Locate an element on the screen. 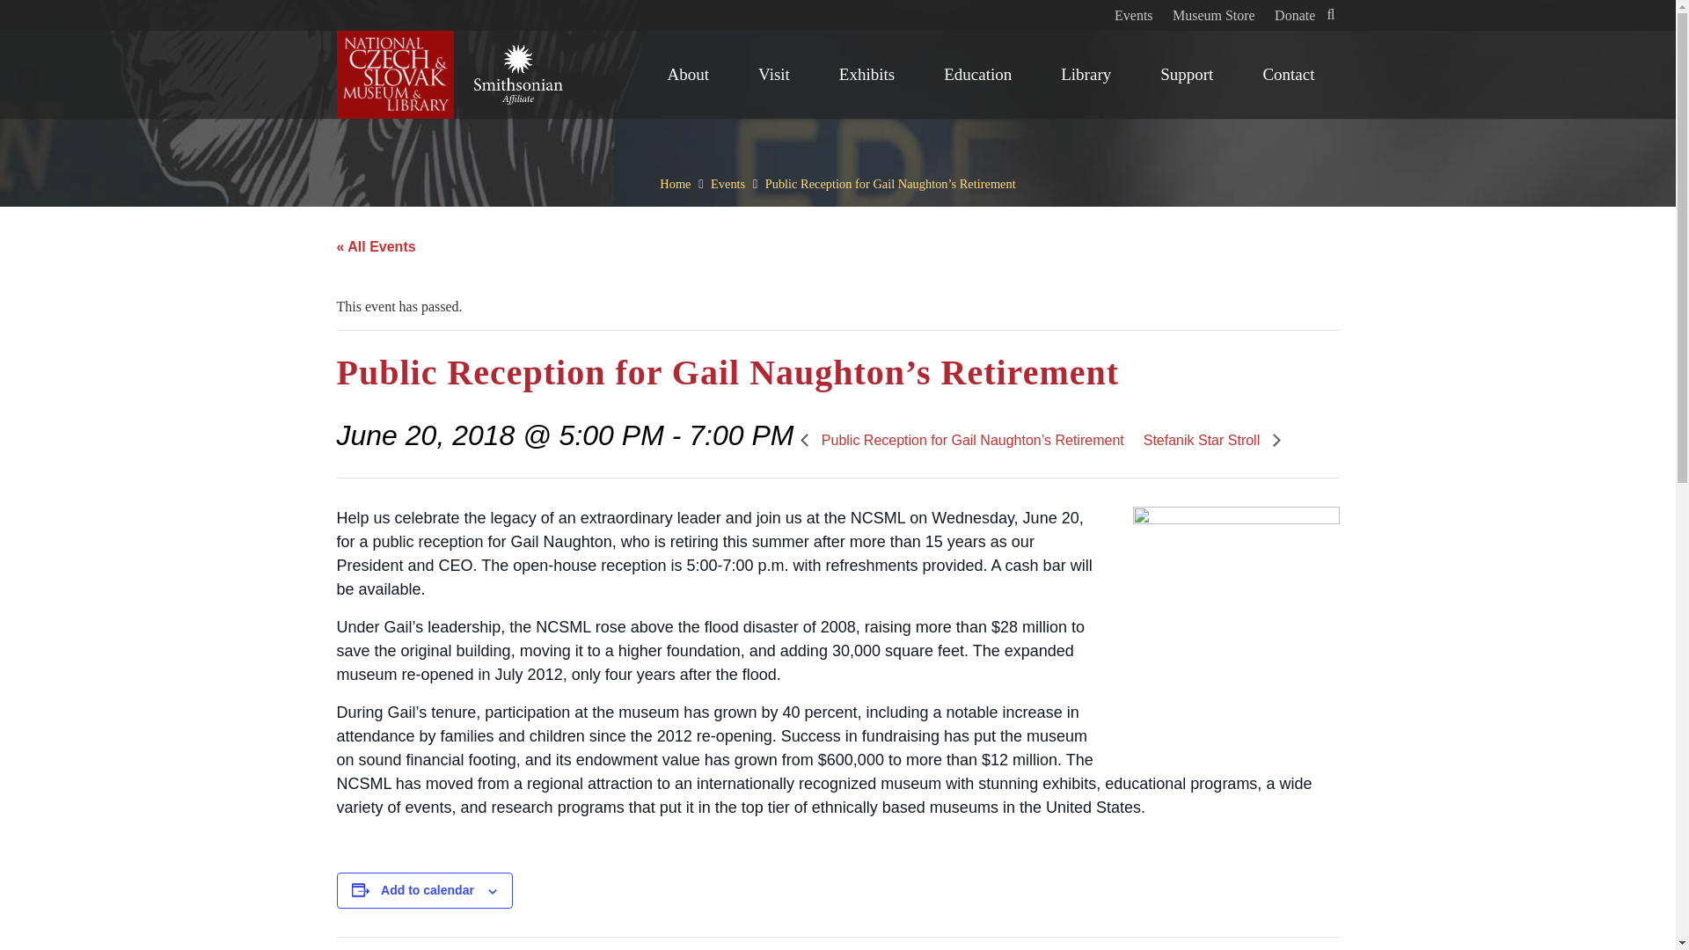  Education is located at coordinates (977, 75).